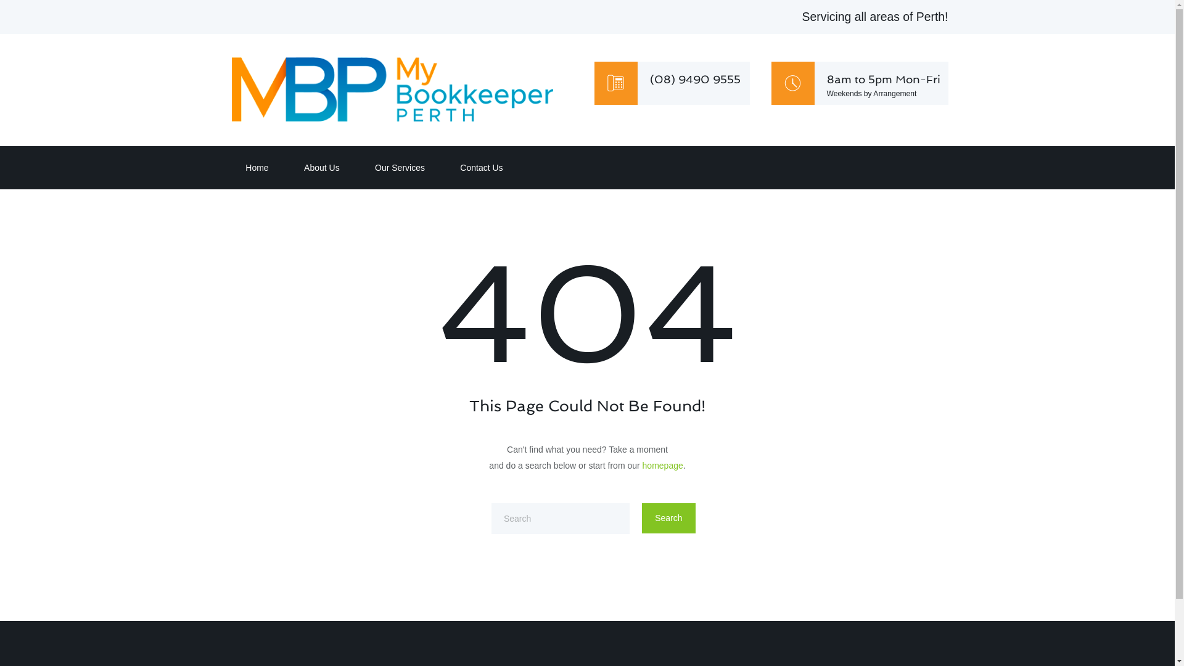 The width and height of the screenshot is (1184, 666). I want to click on homepage, so click(663, 466).